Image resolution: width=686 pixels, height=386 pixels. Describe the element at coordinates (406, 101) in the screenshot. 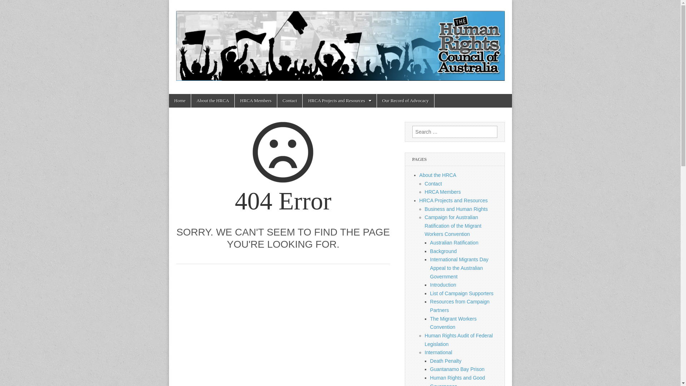

I see `Our Record of Advocacy` at that location.